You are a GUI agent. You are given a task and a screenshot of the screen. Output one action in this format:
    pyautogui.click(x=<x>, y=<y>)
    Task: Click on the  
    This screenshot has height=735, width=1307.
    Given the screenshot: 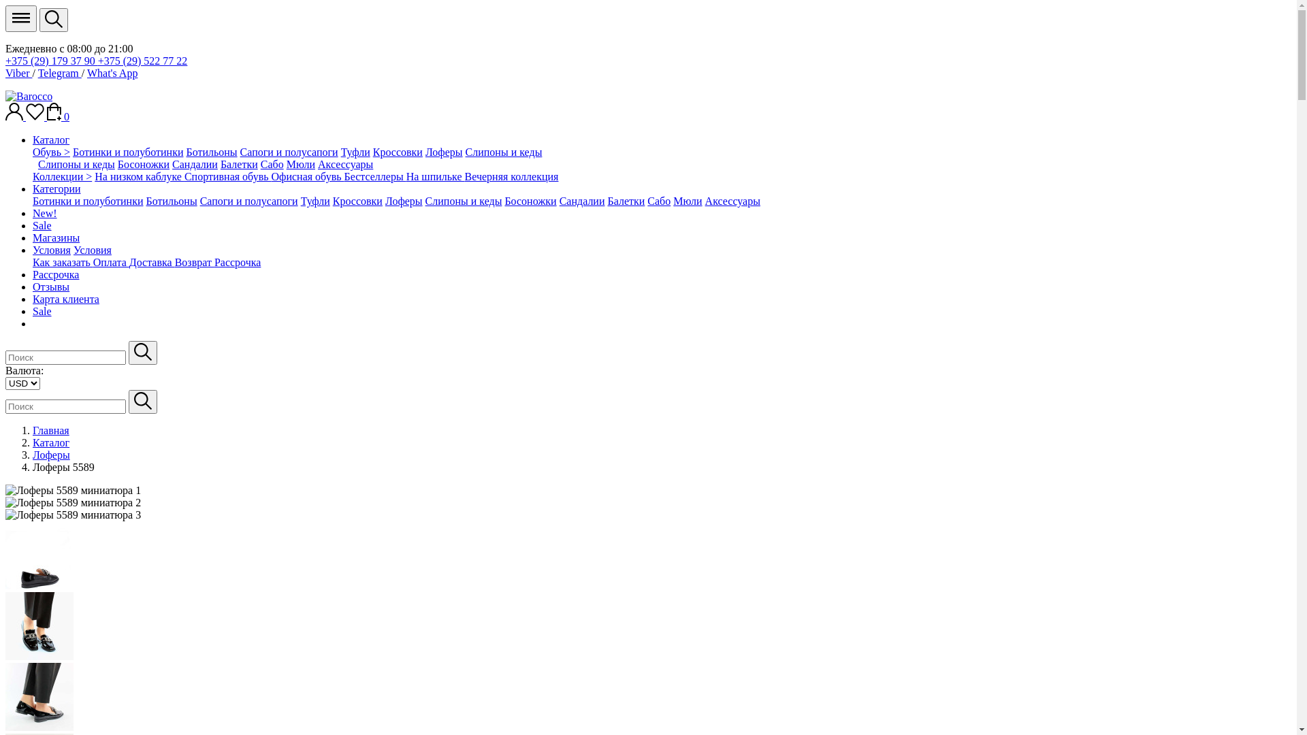 What is the action you would take?
    pyautogui.click(x=34, y=165)
    